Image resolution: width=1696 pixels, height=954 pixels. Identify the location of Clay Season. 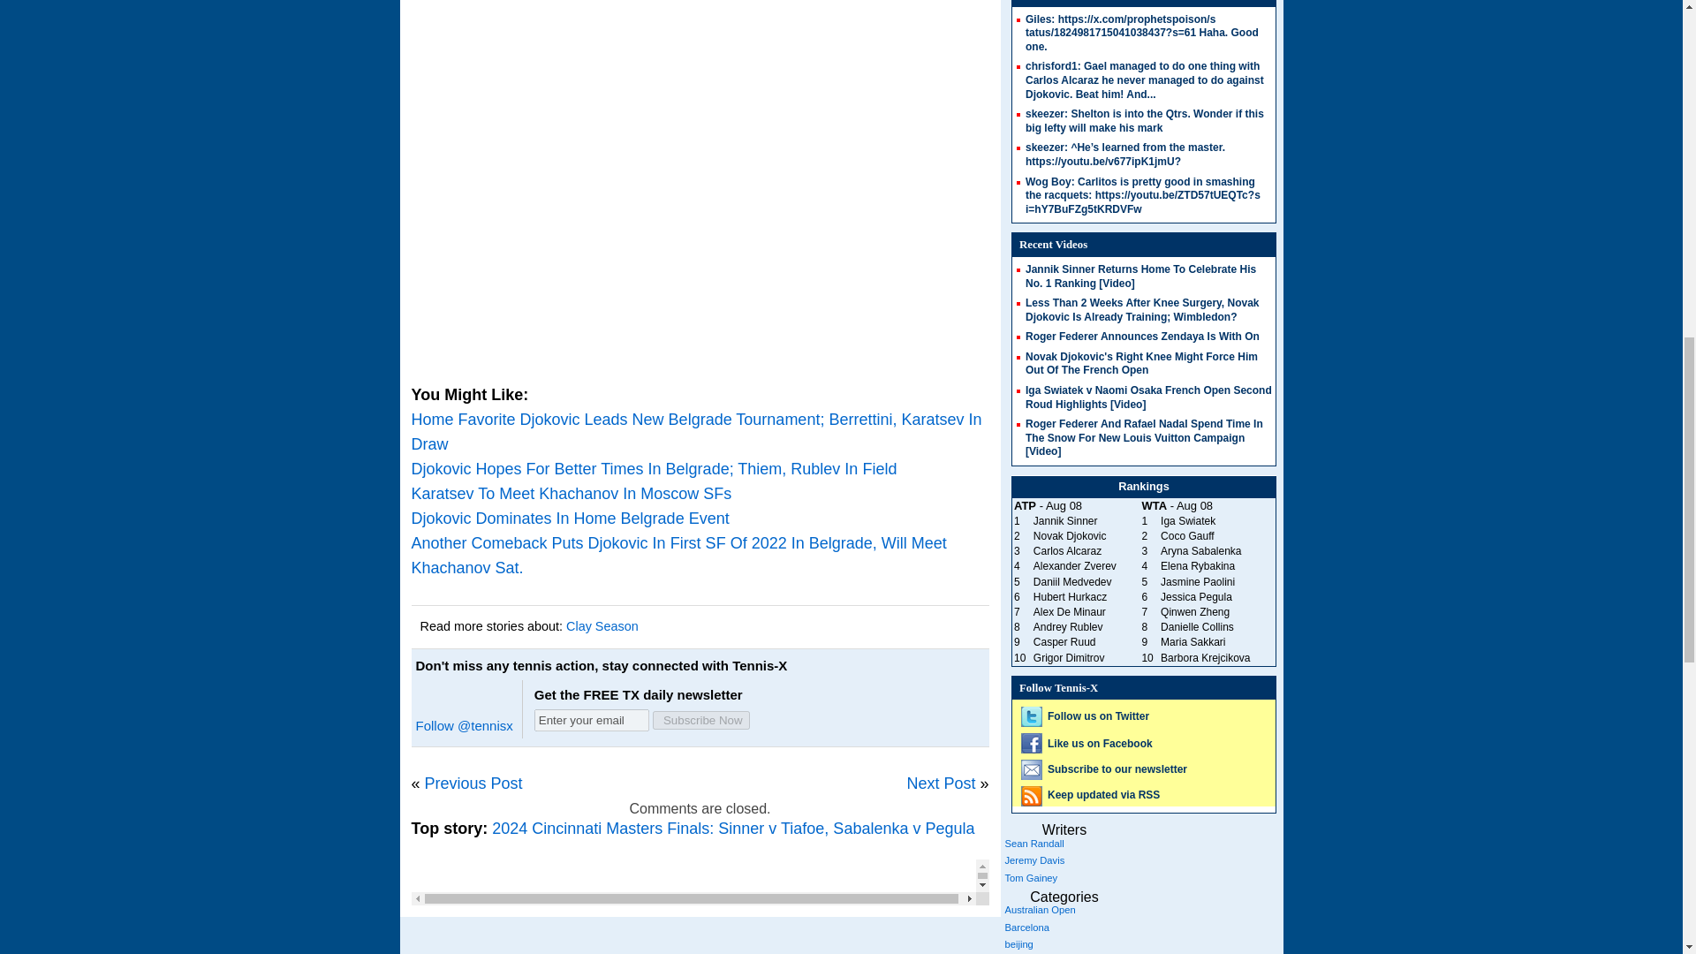
(602, 625).